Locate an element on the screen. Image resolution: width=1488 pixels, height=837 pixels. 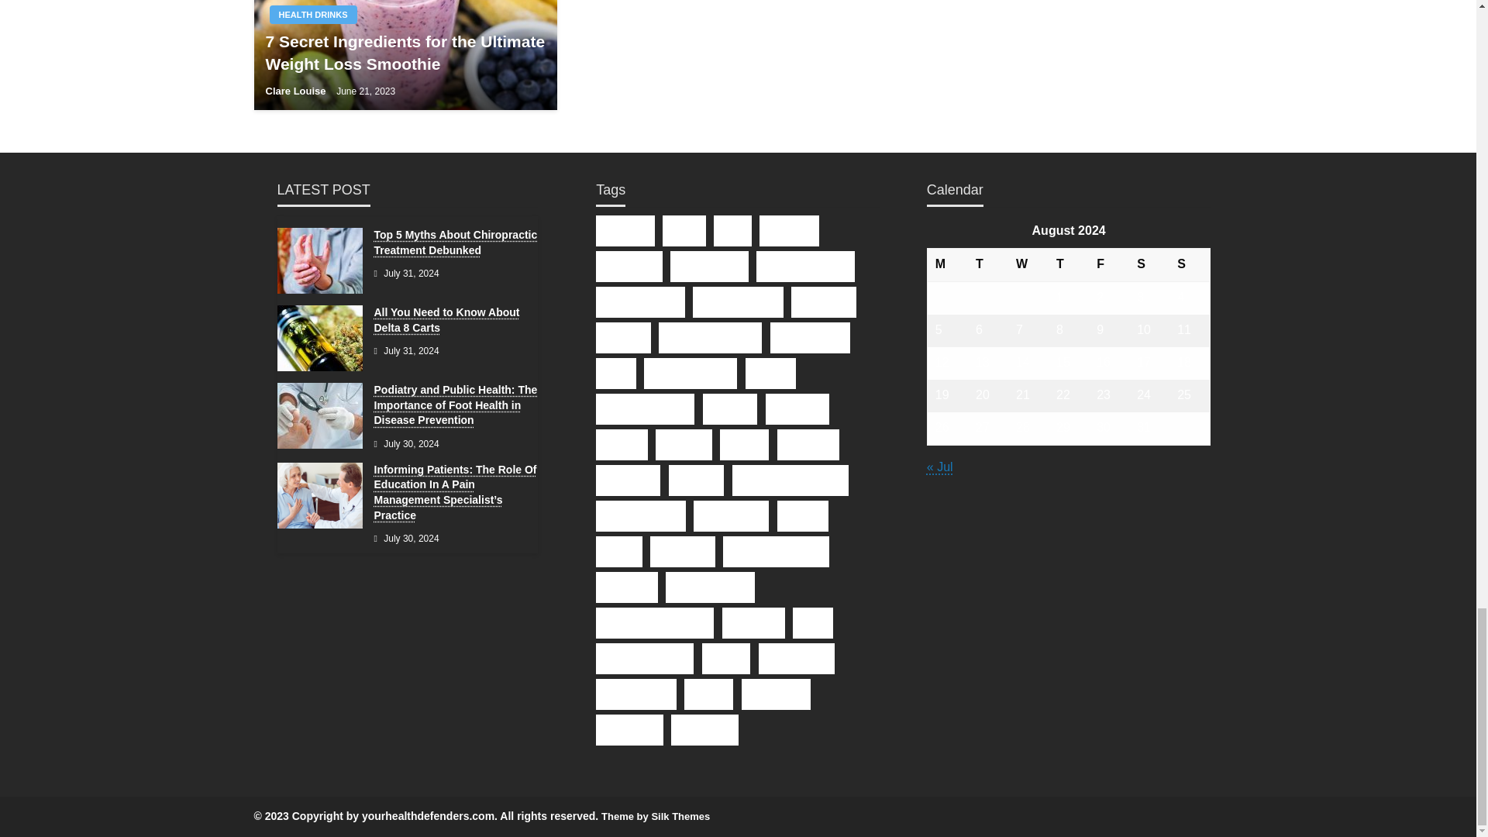
Friday is located at coordinates (1109, 265).